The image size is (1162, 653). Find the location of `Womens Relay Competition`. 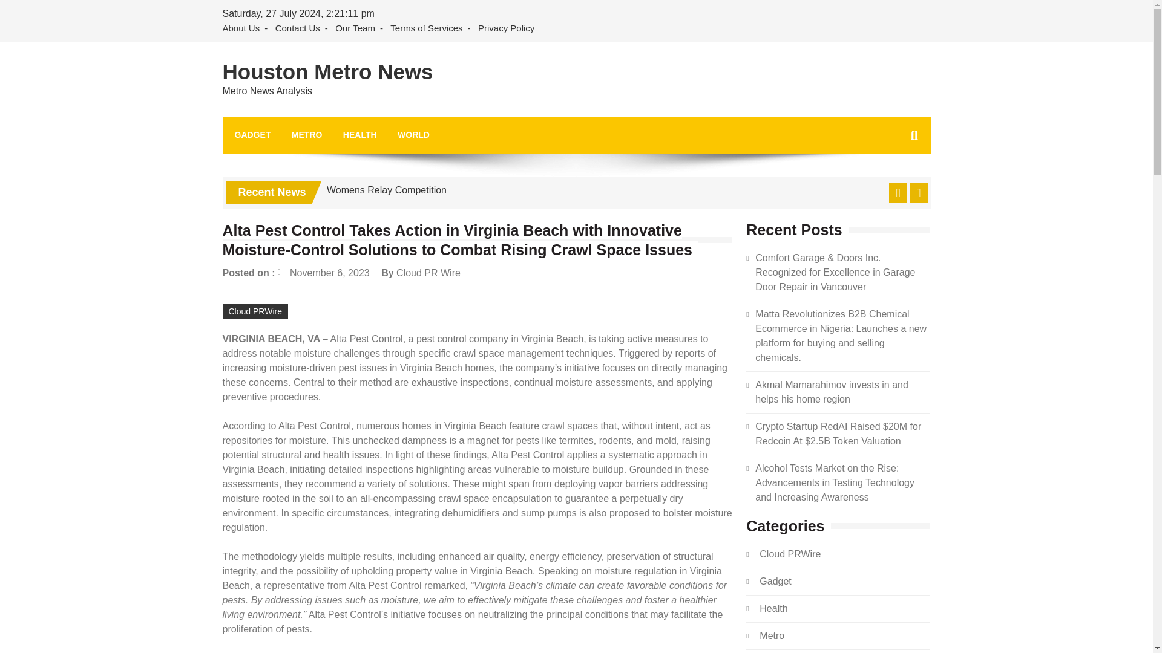

Womens Relay Competition is located at coordinates (386, 190).